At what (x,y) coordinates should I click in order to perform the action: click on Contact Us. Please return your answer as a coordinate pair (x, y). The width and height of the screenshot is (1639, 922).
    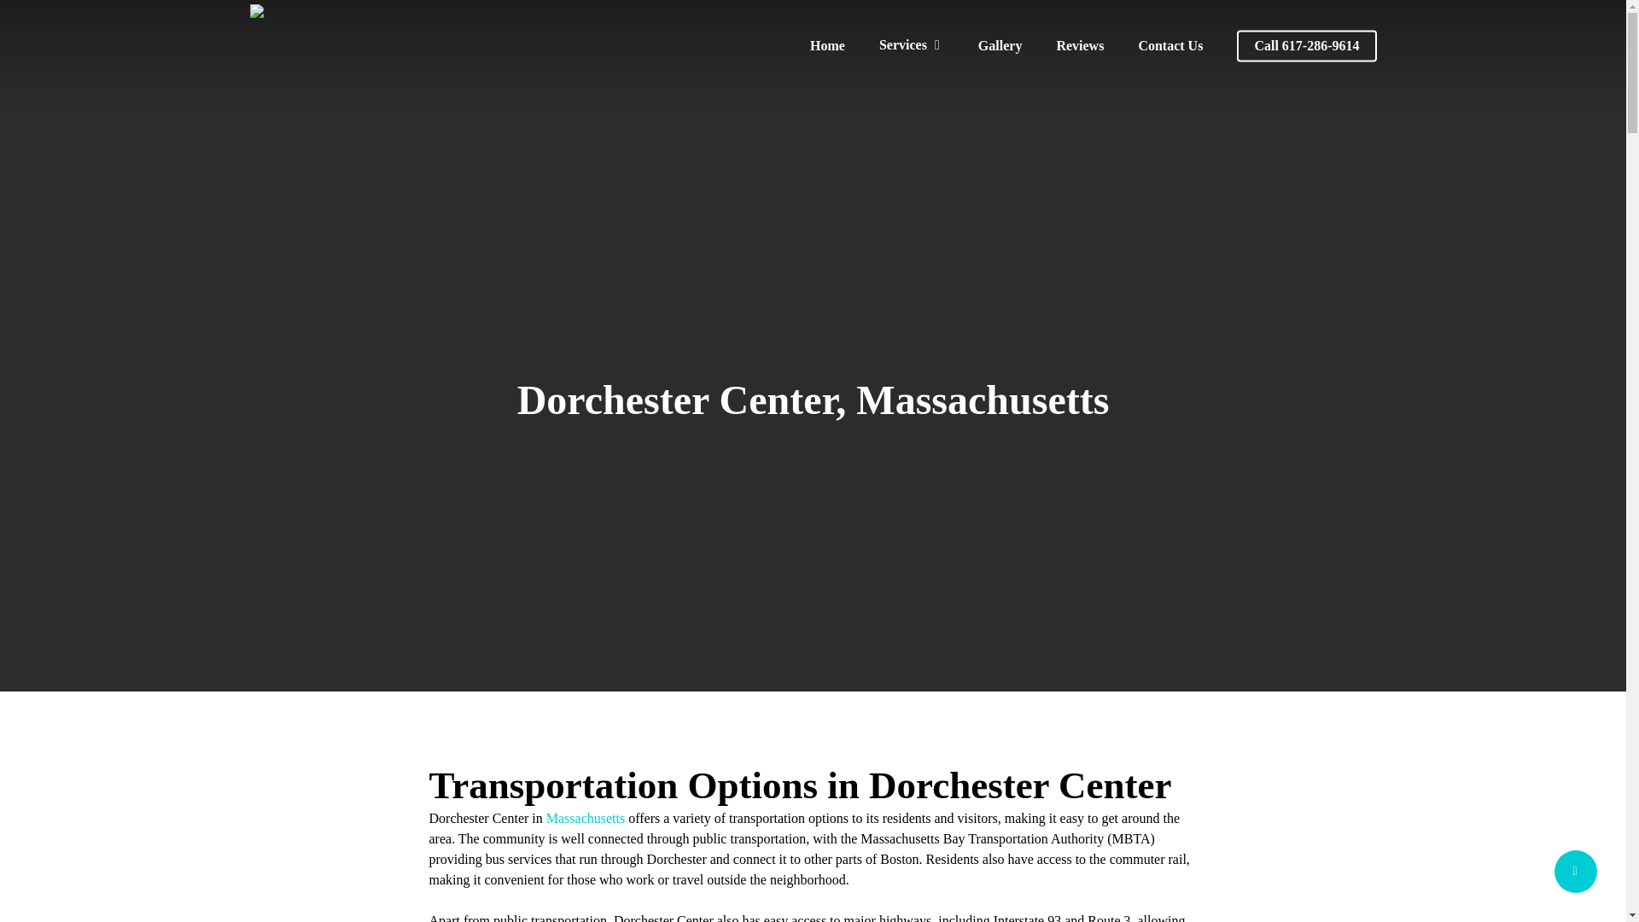
    Looking at the image, I should click on (1169, 46).